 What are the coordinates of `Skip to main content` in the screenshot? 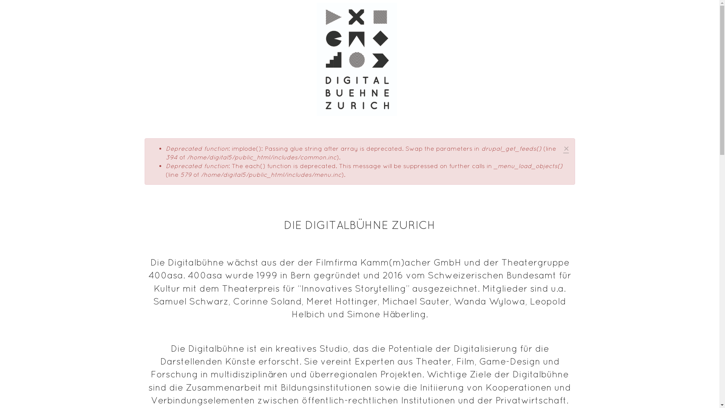 It's located at (0, 0).